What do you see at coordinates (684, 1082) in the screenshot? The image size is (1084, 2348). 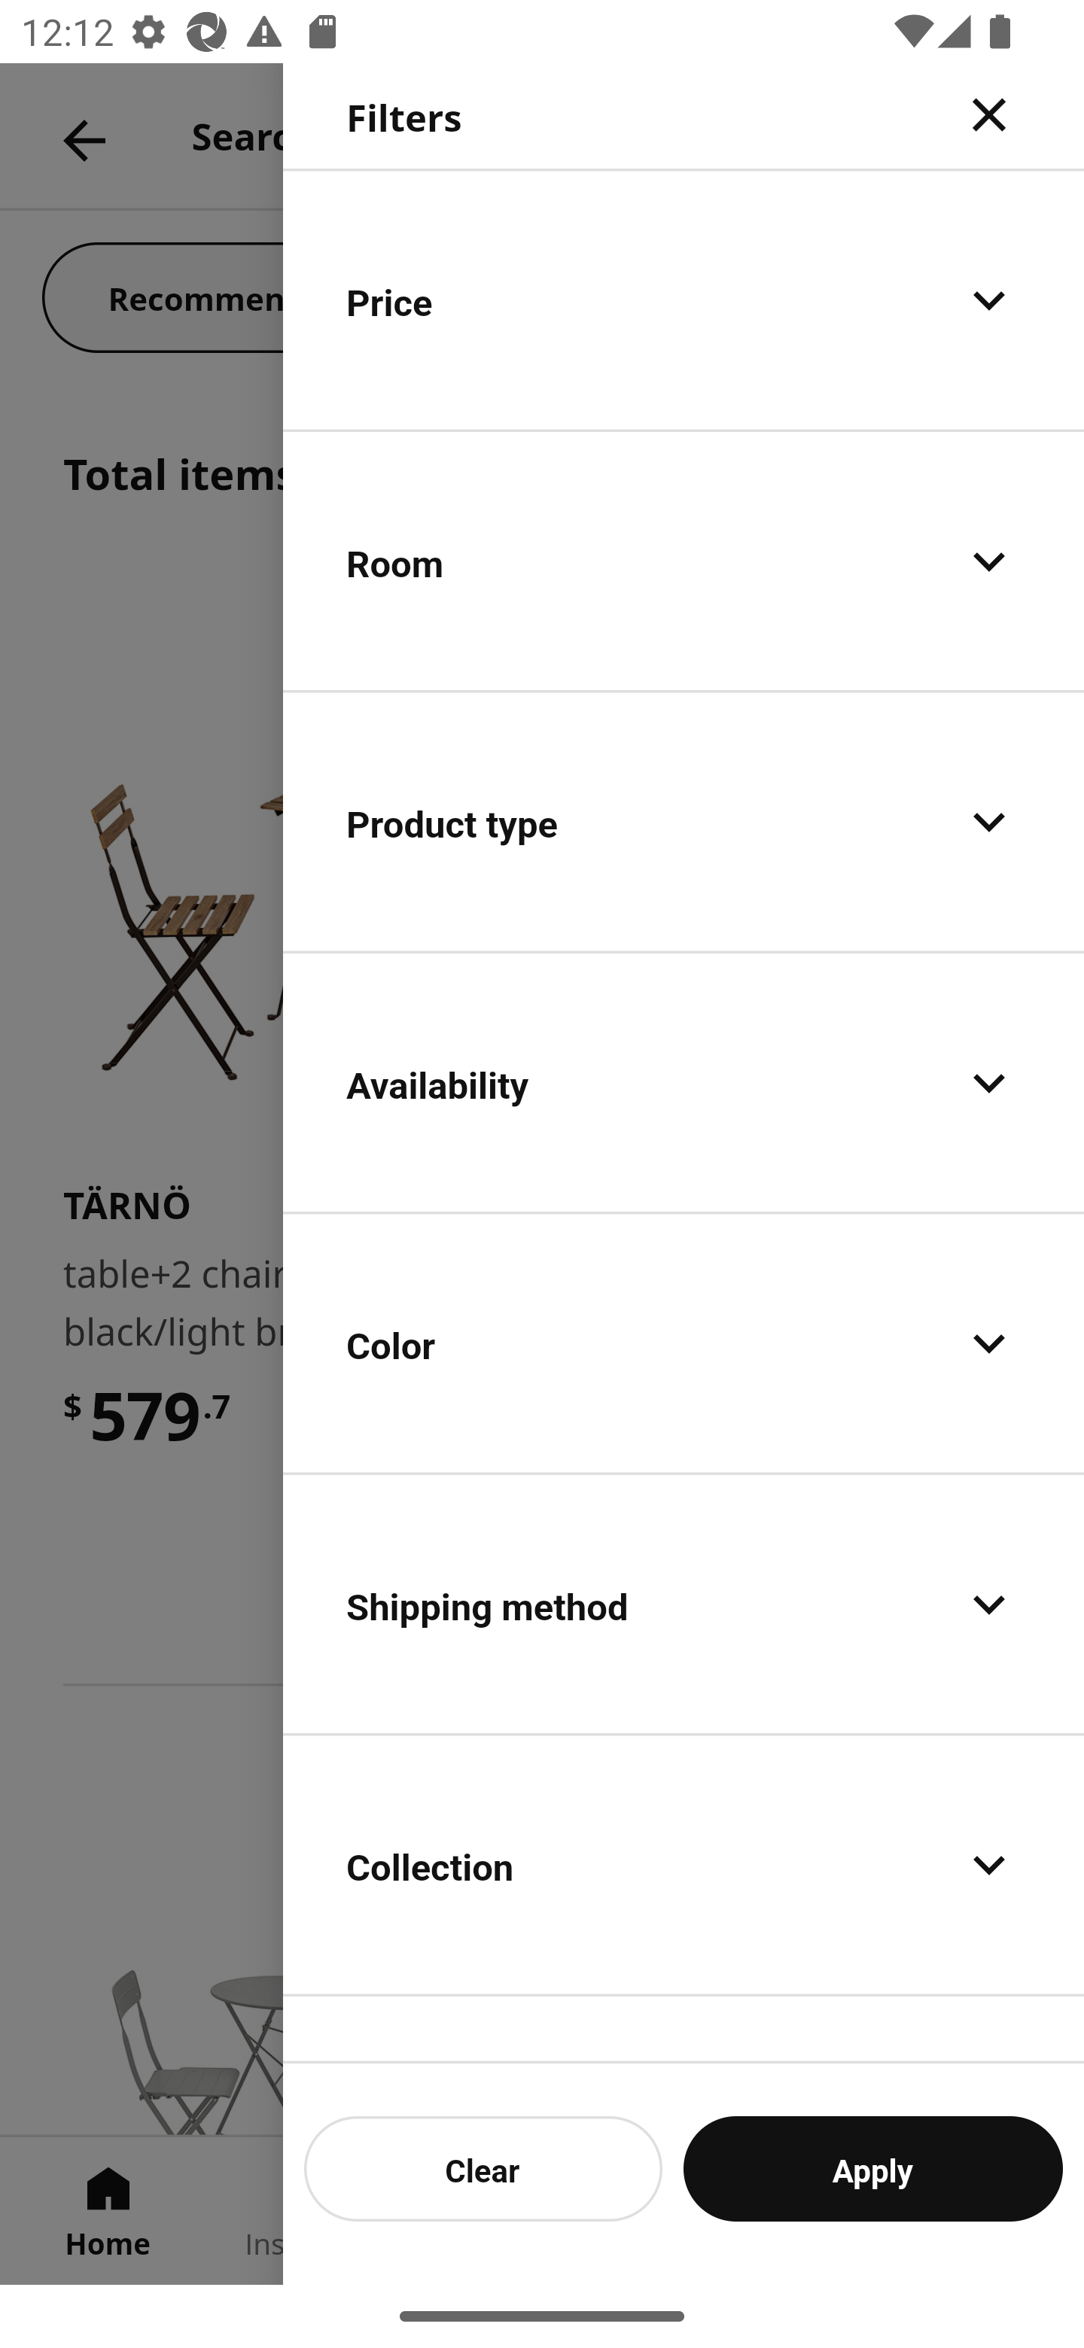 I see `Availability` at bounding box center [684, 1082].